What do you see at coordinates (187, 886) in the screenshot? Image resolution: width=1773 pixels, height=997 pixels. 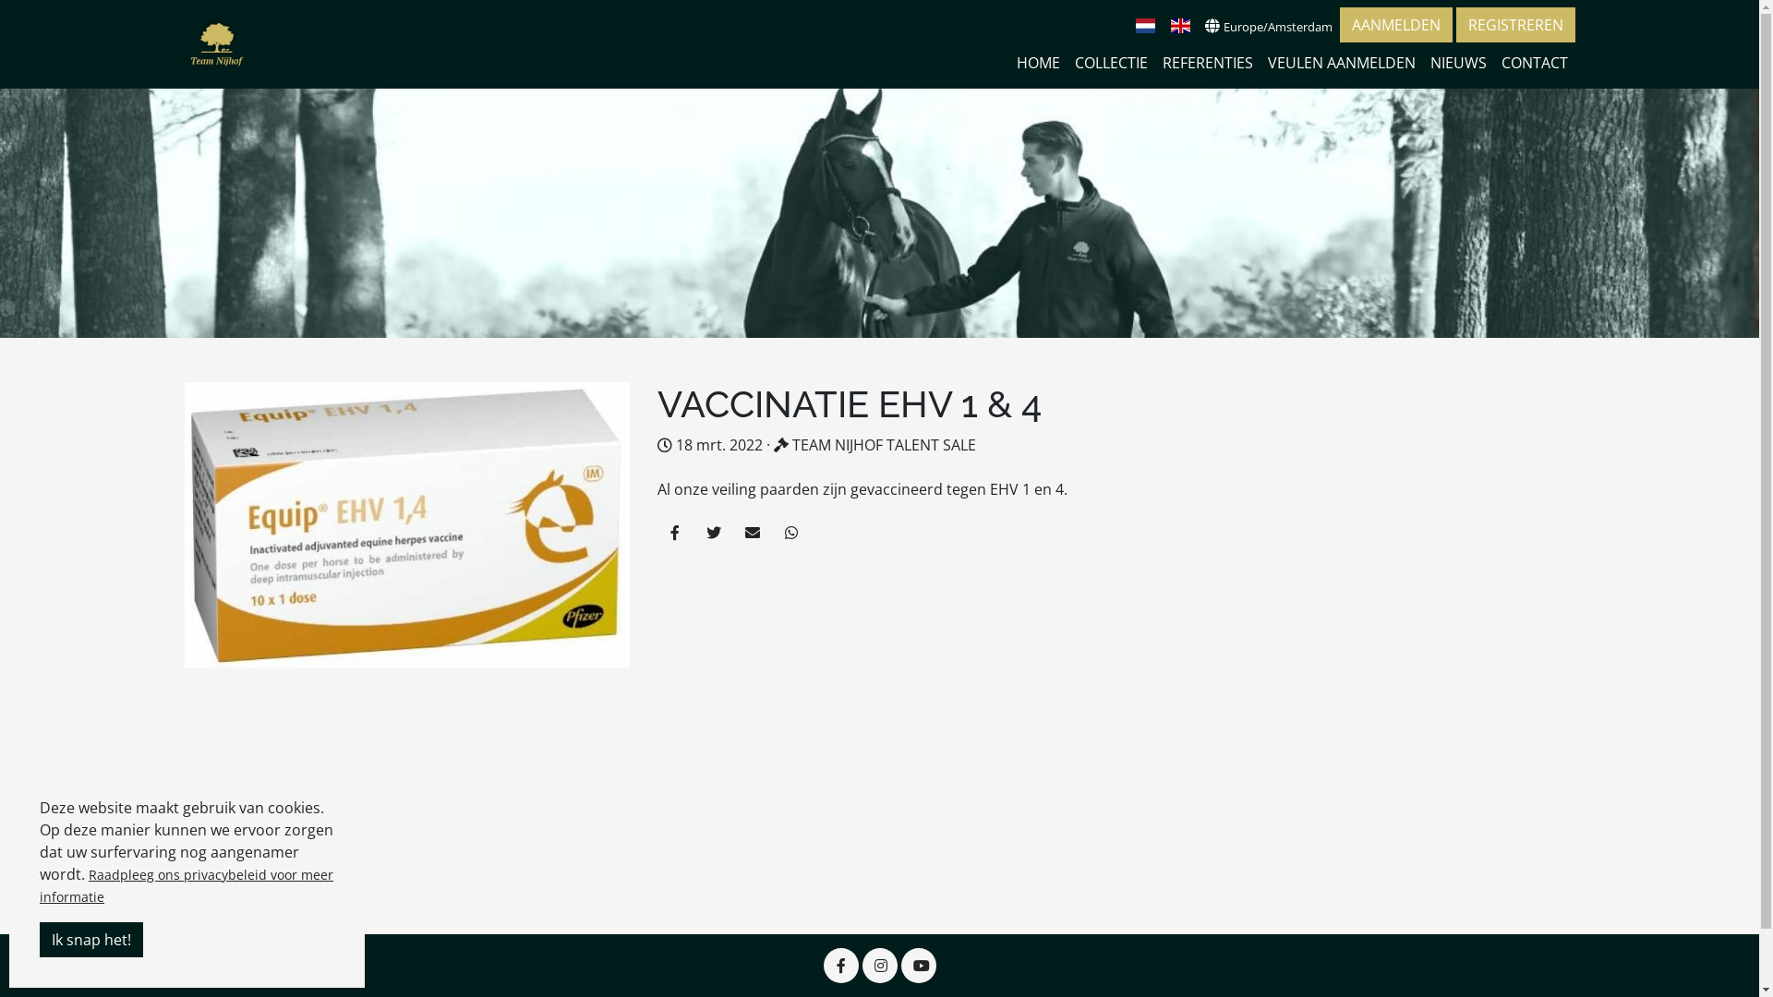 I see `Raadpleeg ons privacybeleid voor meer informatie` at bounding box center [187, 886].